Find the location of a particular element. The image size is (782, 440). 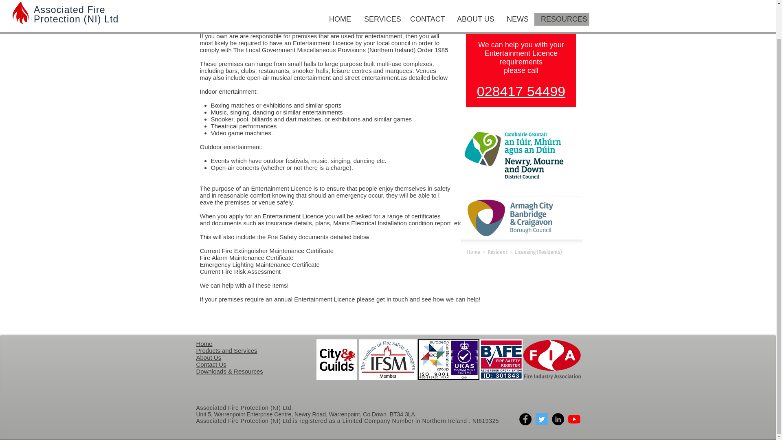

Home is located at coordinates (204, 343).